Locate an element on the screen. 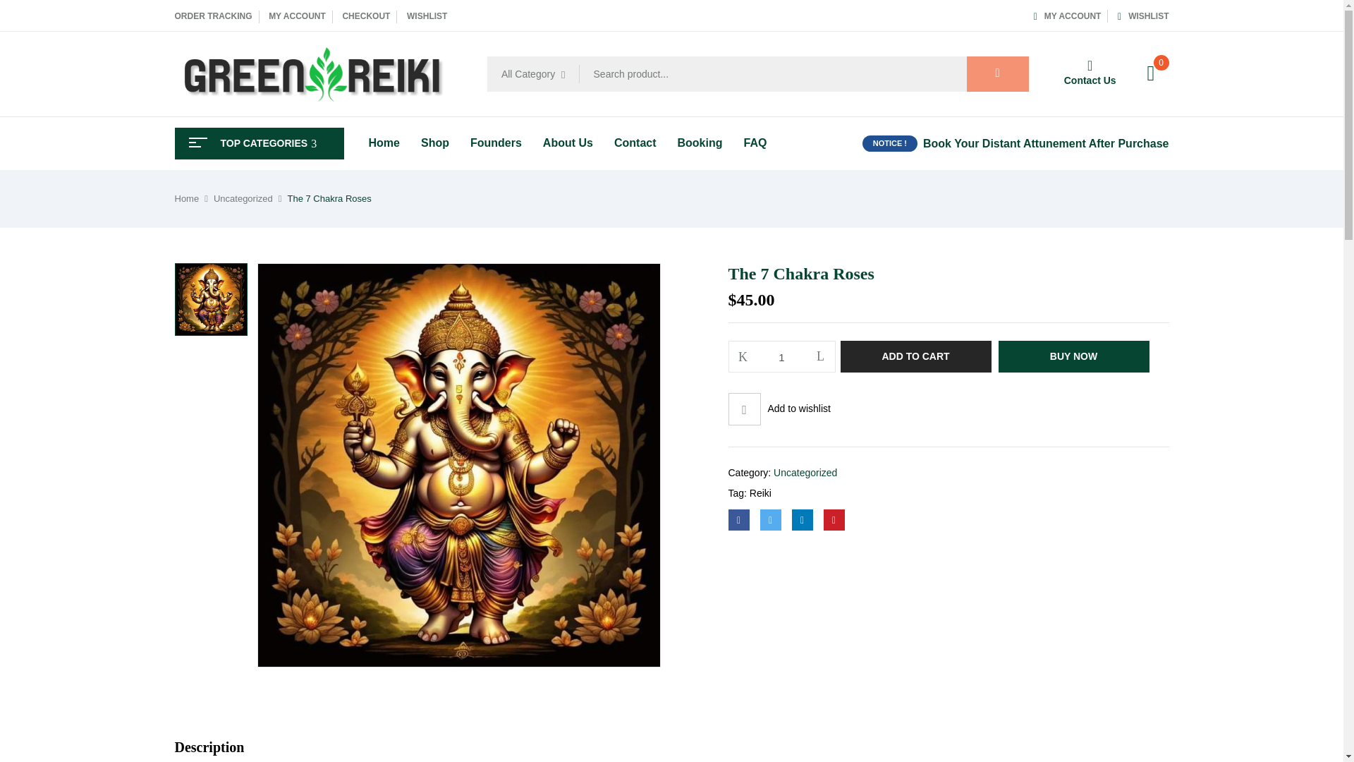  1 is located at coordinates (782, 357).